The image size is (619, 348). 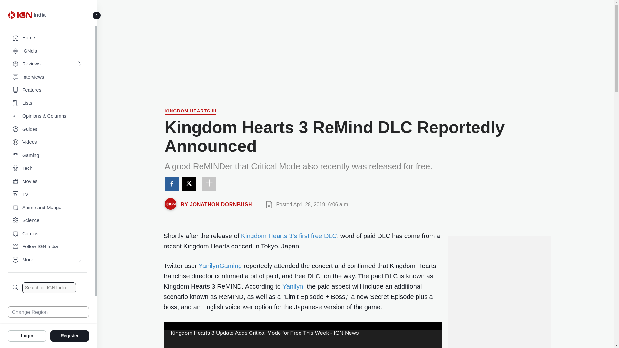 I want to click on Videos, so click(x=47, y=142).